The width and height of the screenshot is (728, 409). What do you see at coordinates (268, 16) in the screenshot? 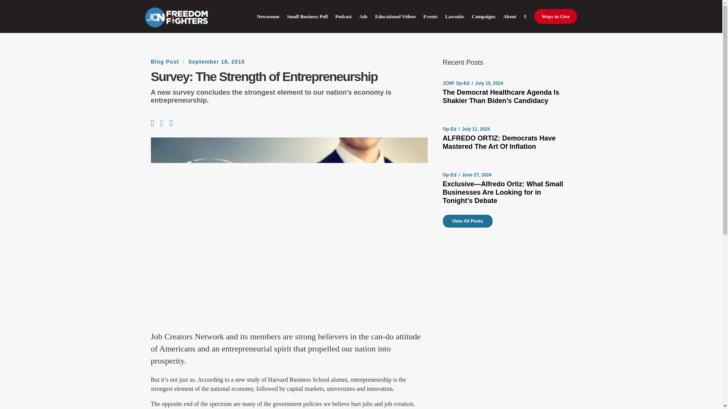
I see `Newsroom` at bounding box center [268, 16].